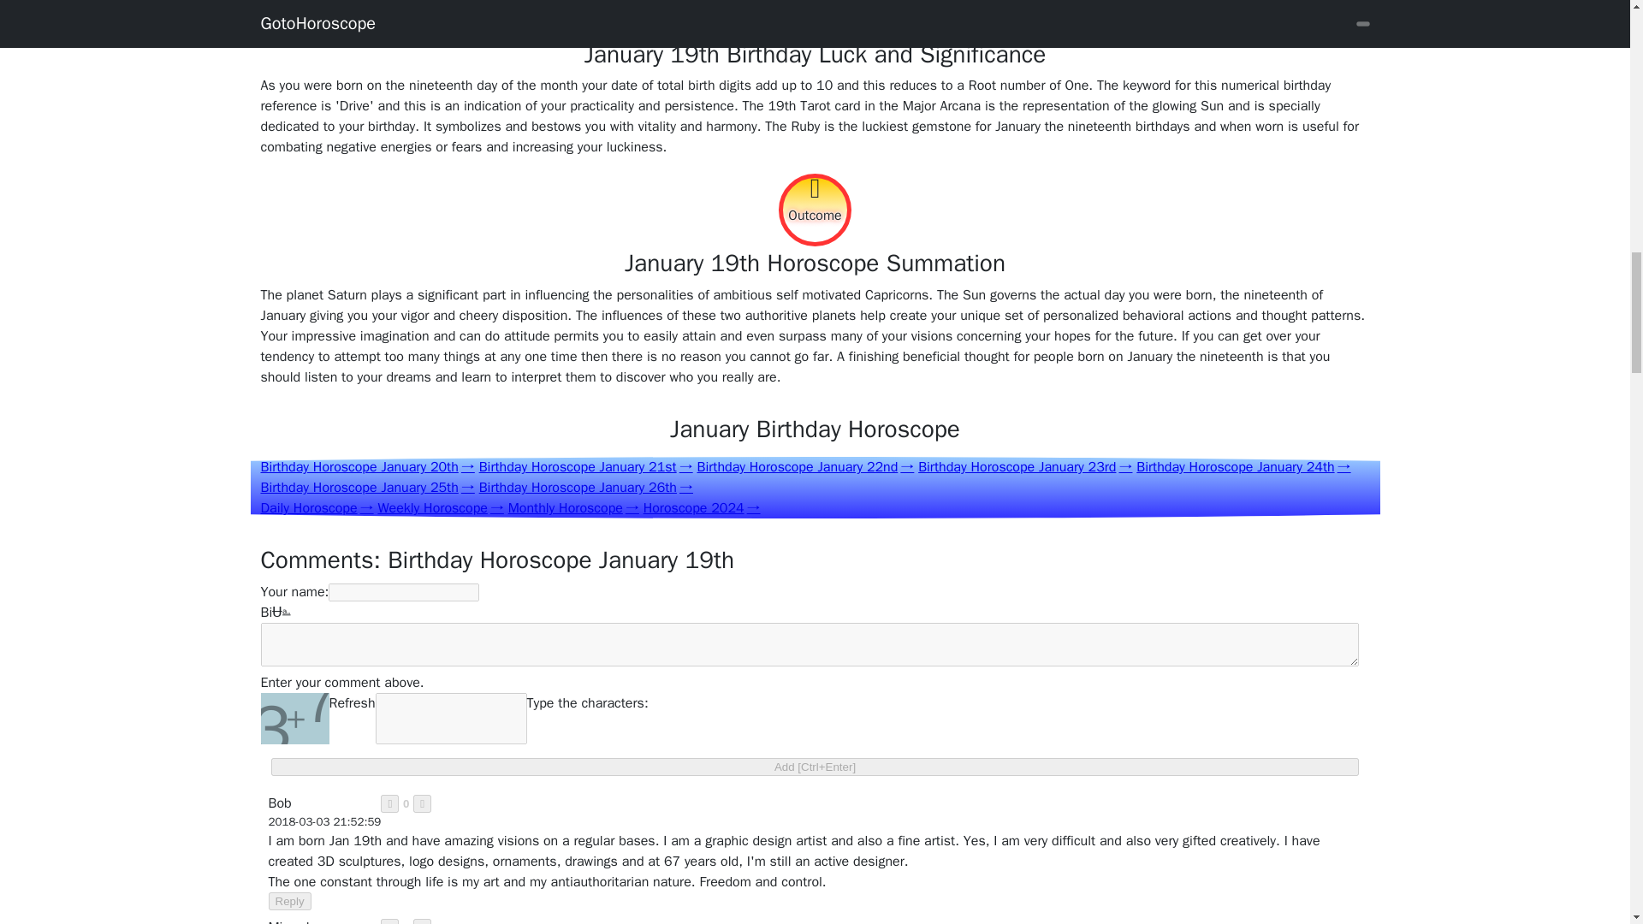 This screenshot has width=1643, height=924. Describe the element at coordinates (1243, 467) in the screenshot. I see `Birthday Horoscope January 24th` at that location.